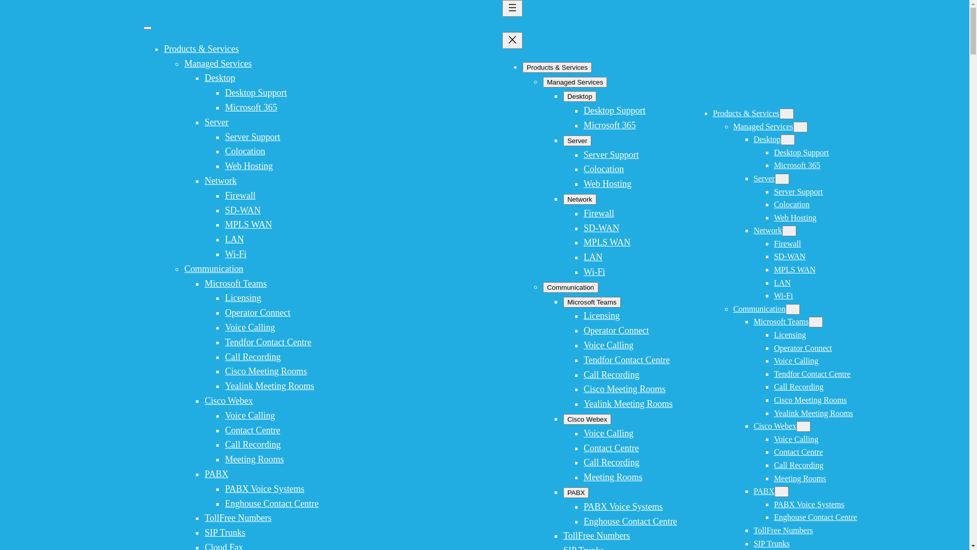 The height and width of the screenshot is (550, 977). Describe the element at coordinates (800, 479) in the screenshot. I see `Meeting Rooms` at that location.